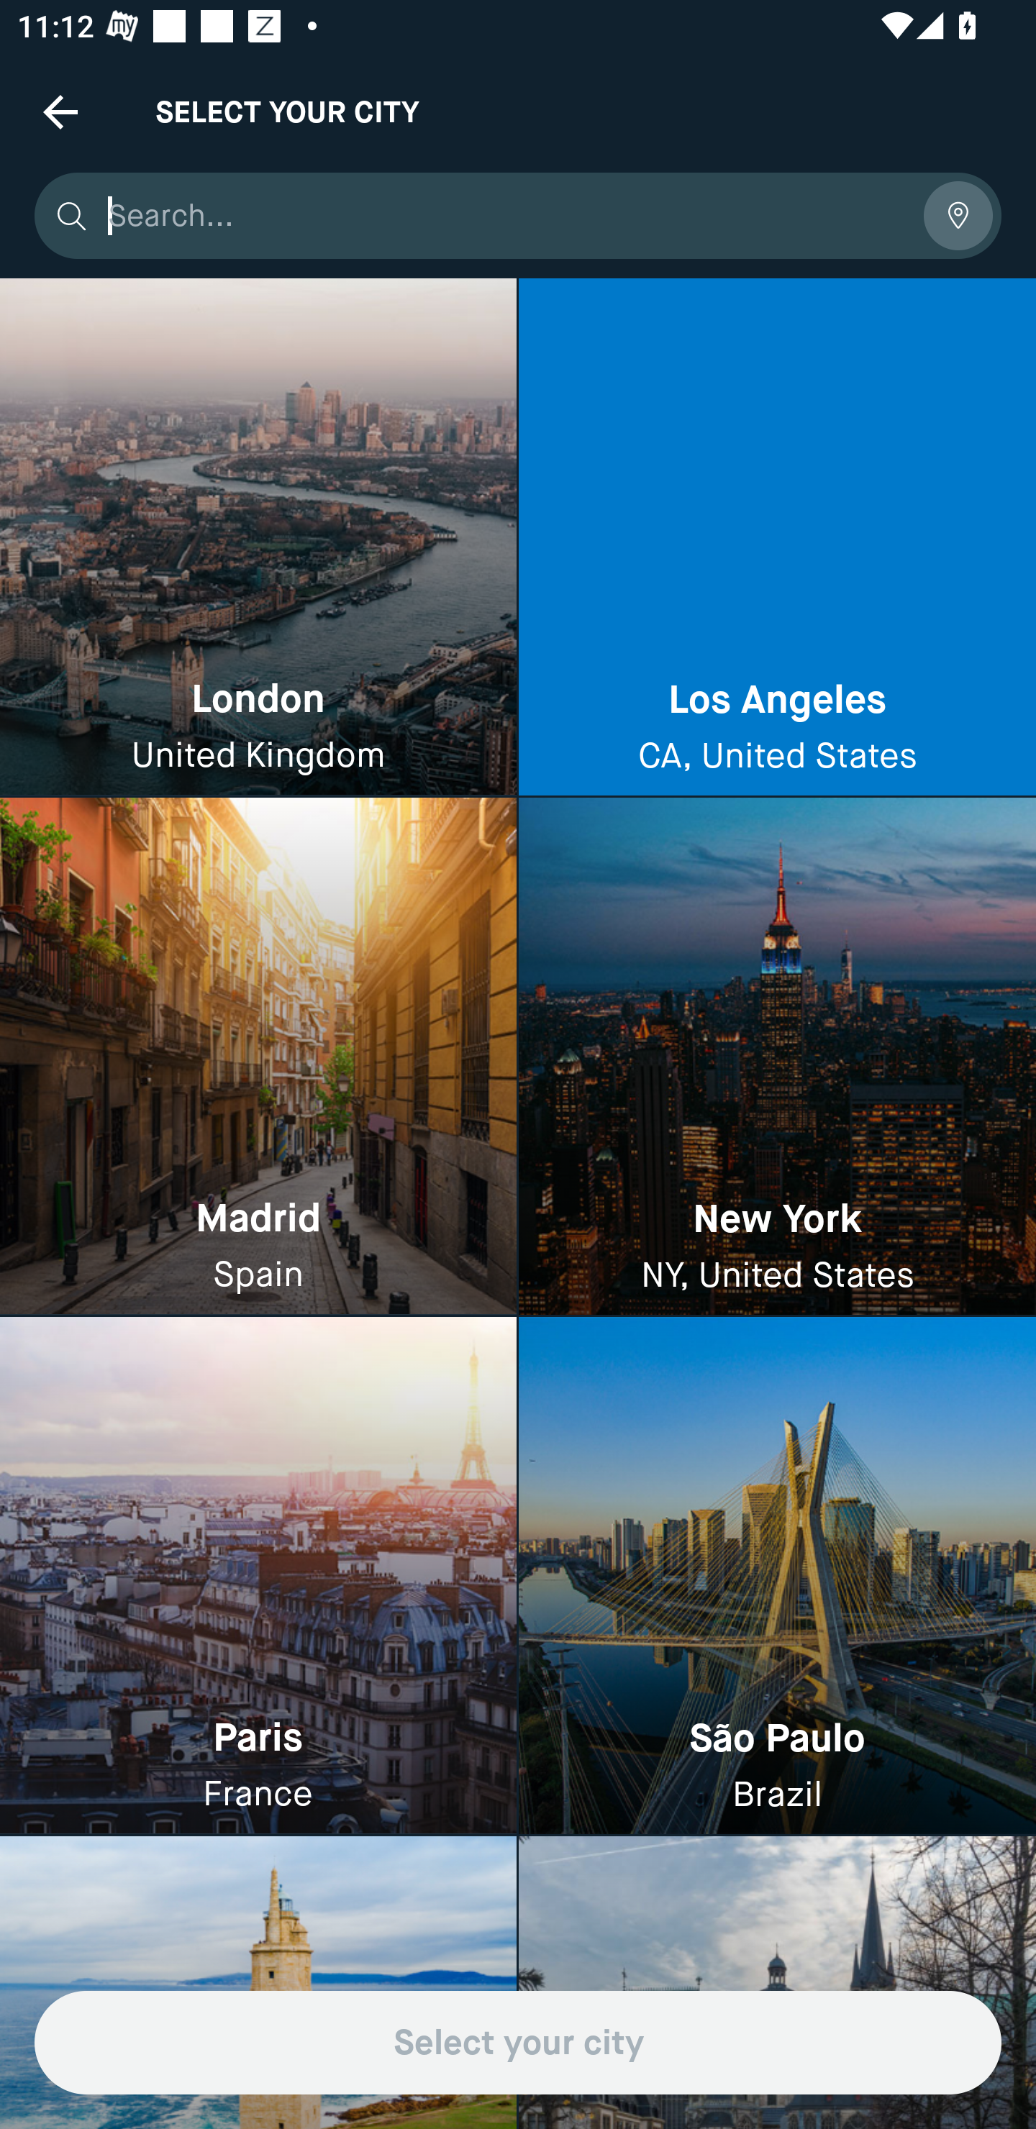 The height and width of the screenshot is (2129, 1036). What do you see at coordinates (506, 216) in the screenshot?
I see `Search...` at bounding box center [506, 216].